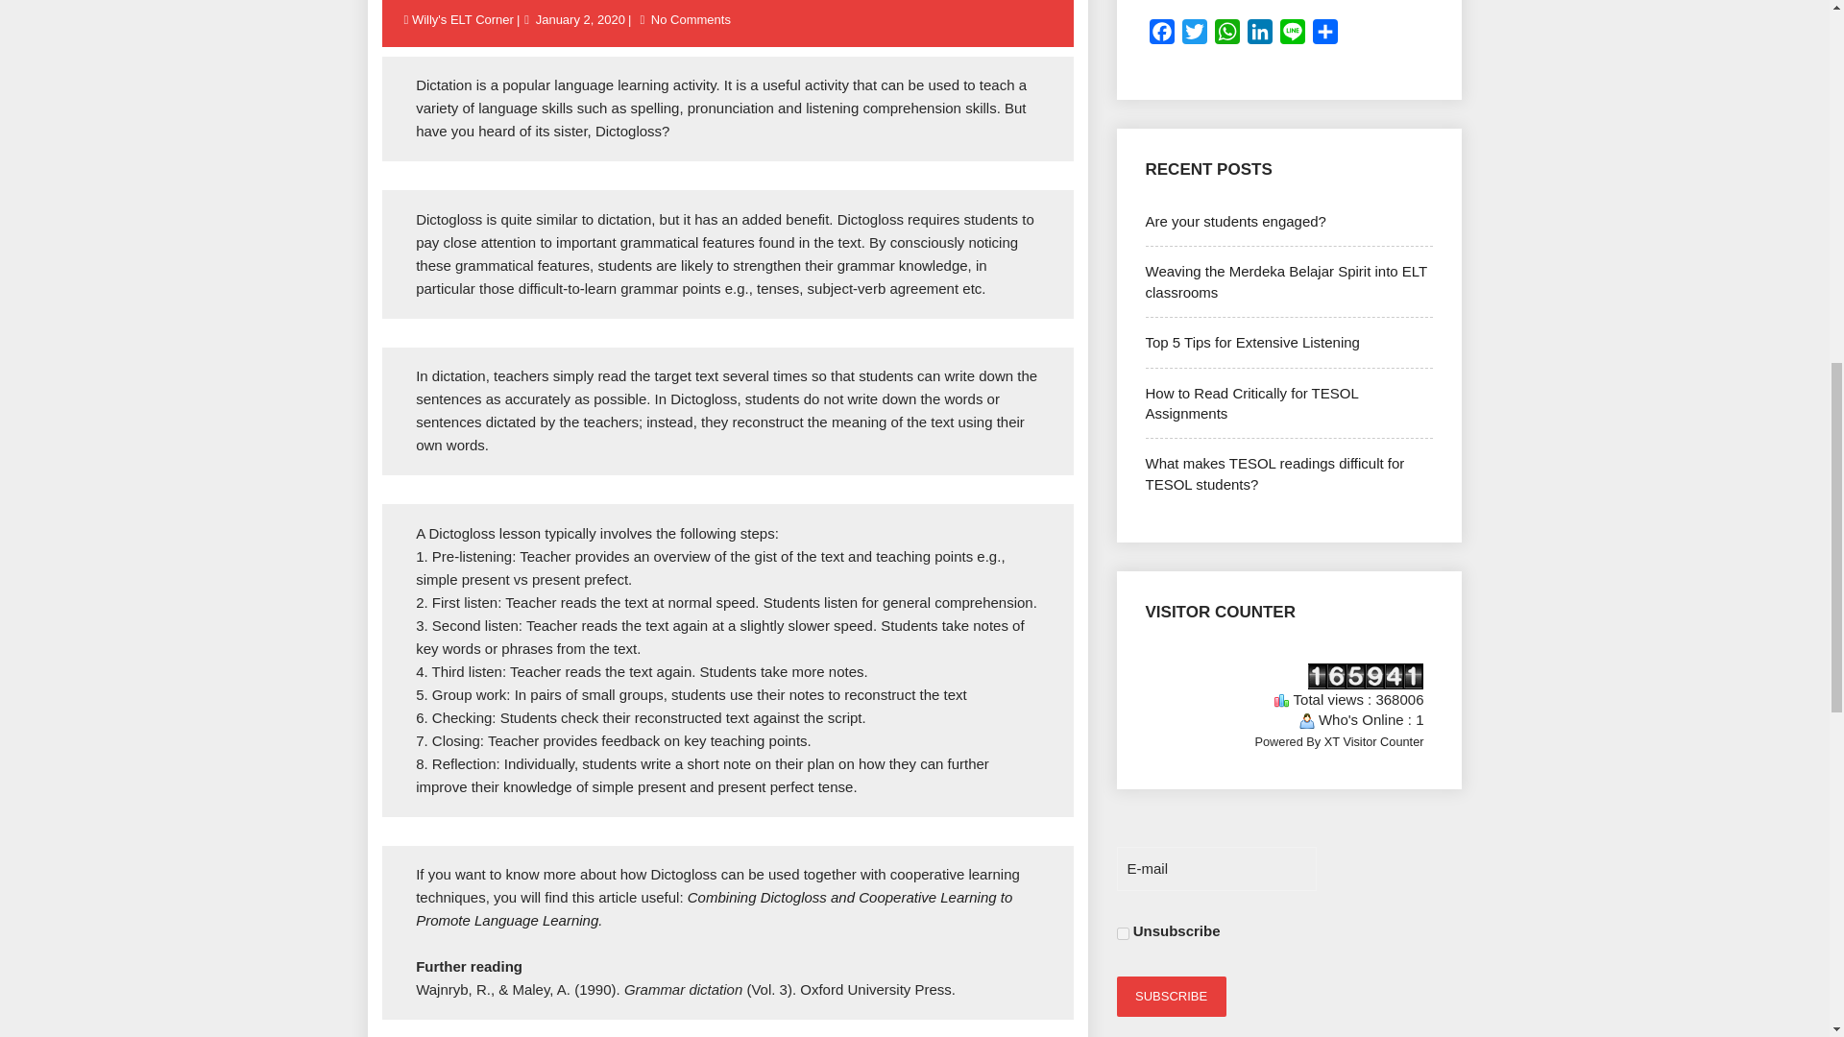  I want to click on Subscribe, so click(1170, 997).